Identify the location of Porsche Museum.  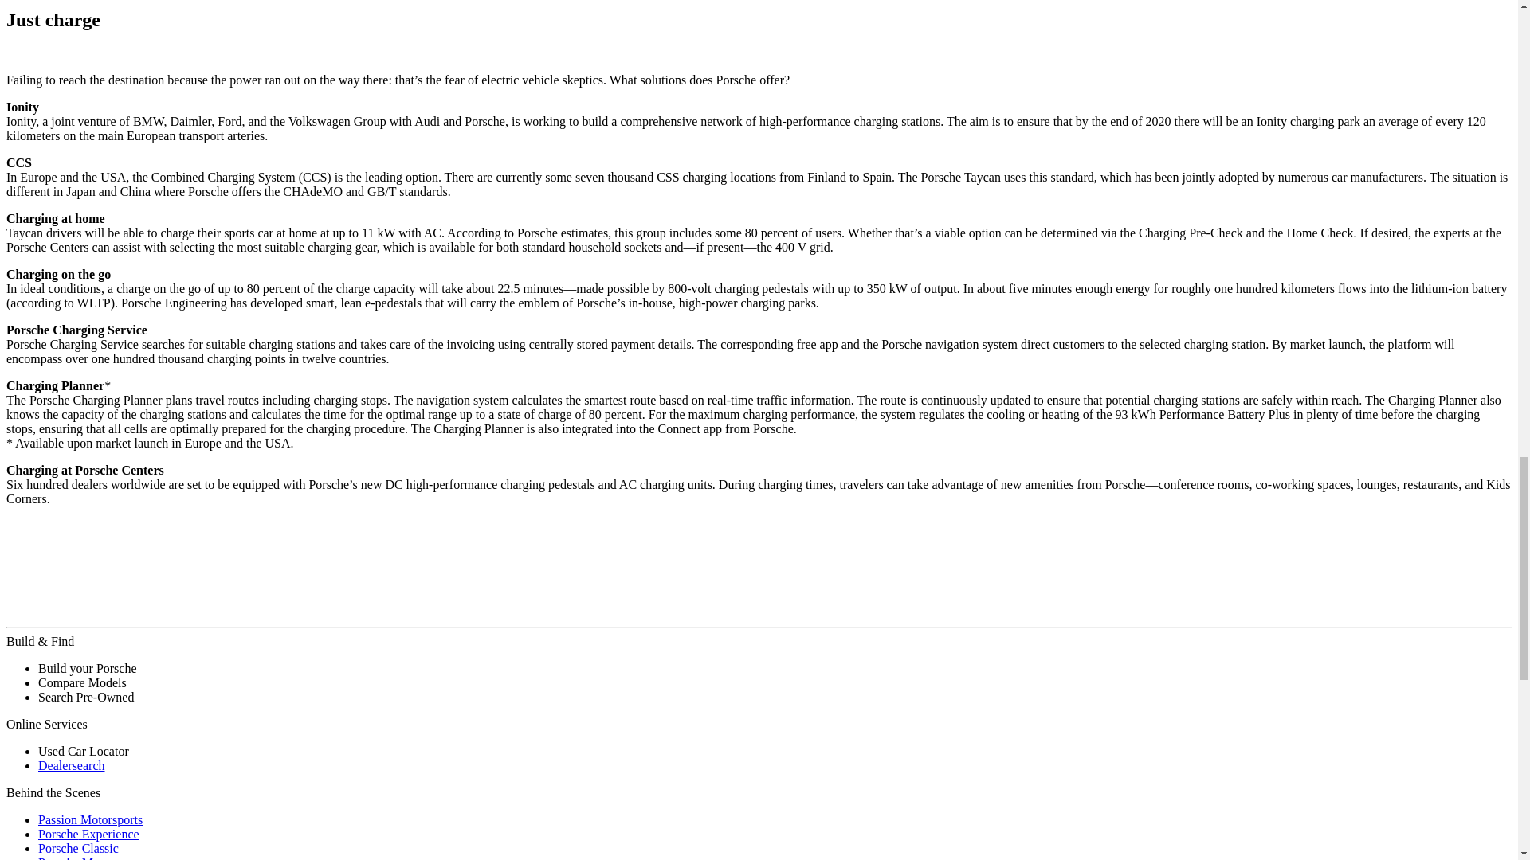
(83, 858).